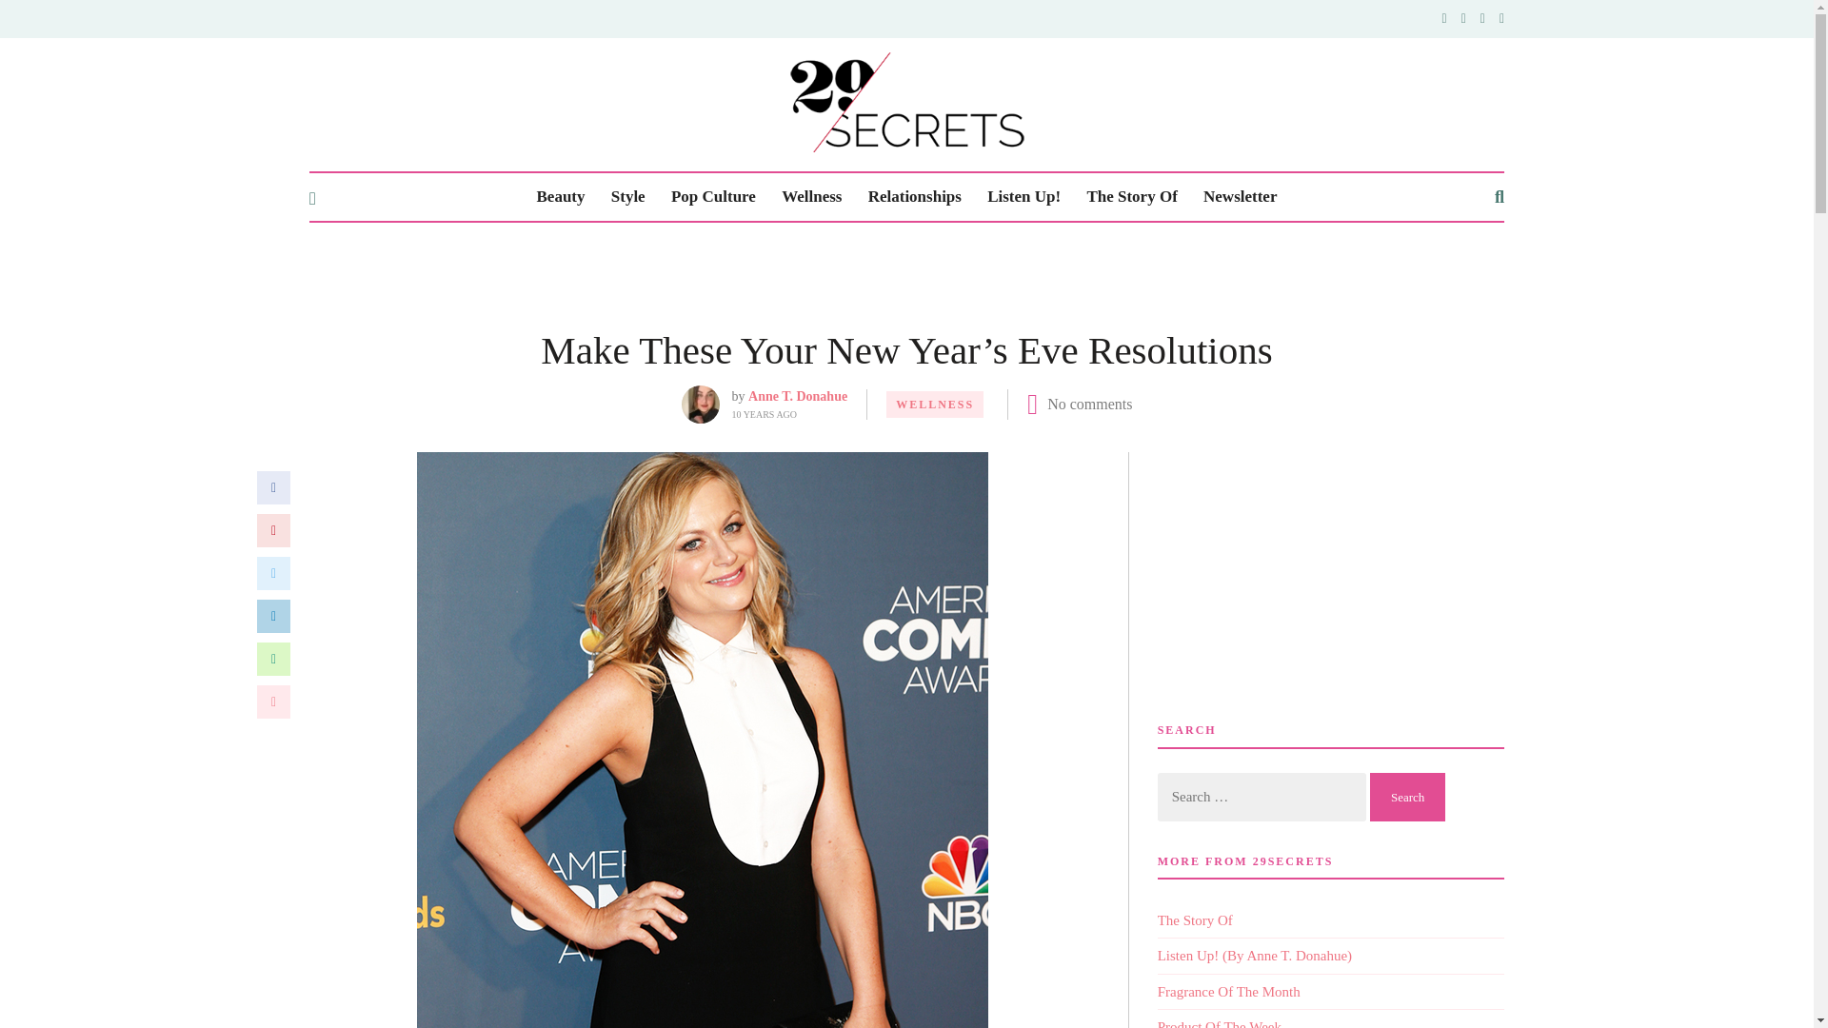  I want to click on Newsletter, so click(1240, 197).